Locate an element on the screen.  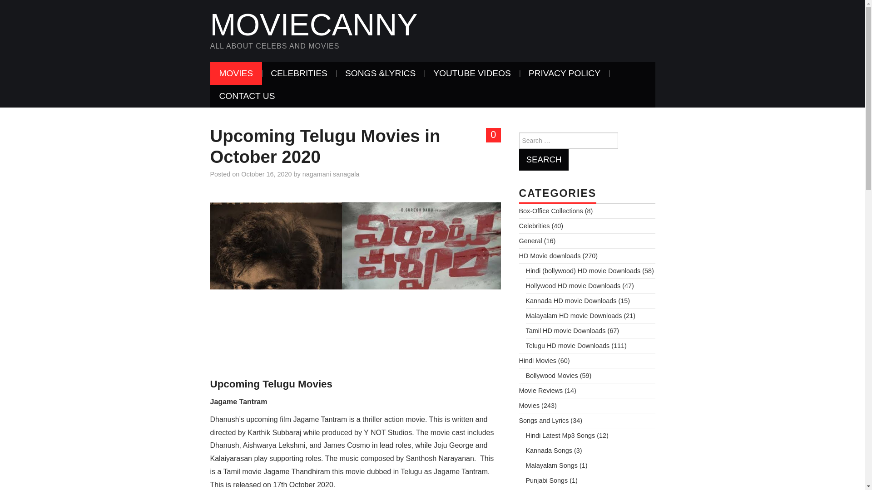
Songs and Lyrics is located at coordinates (543, 421).